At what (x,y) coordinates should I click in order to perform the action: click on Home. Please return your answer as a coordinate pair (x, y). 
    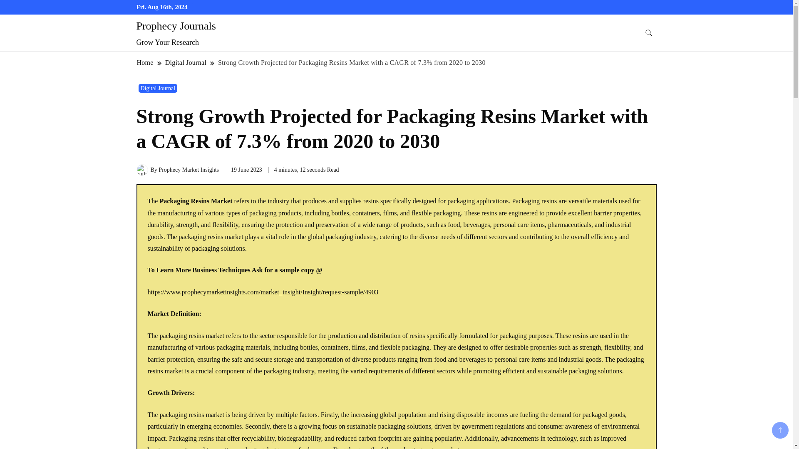
    Looking at the image, I should click on (145, 62).